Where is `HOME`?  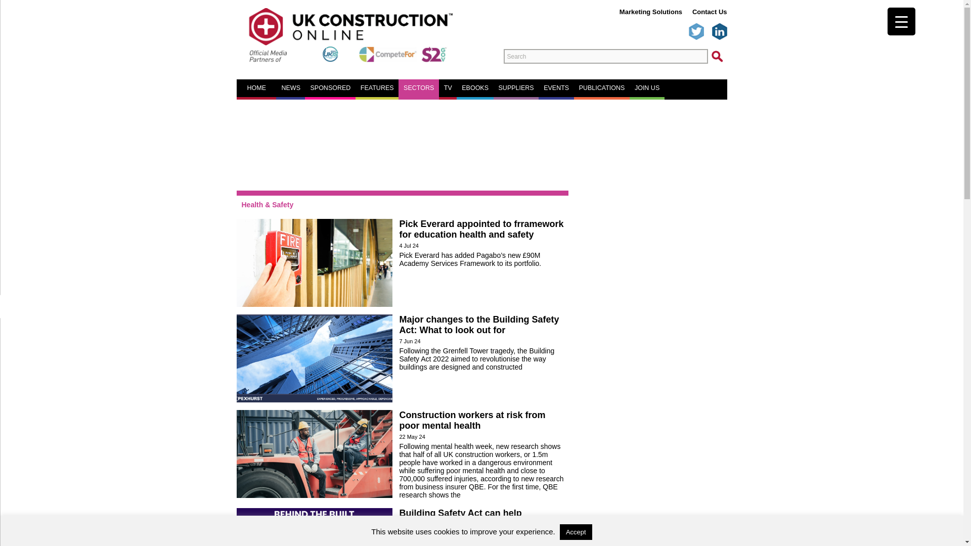 HOME is located at coordinates (256, 88).